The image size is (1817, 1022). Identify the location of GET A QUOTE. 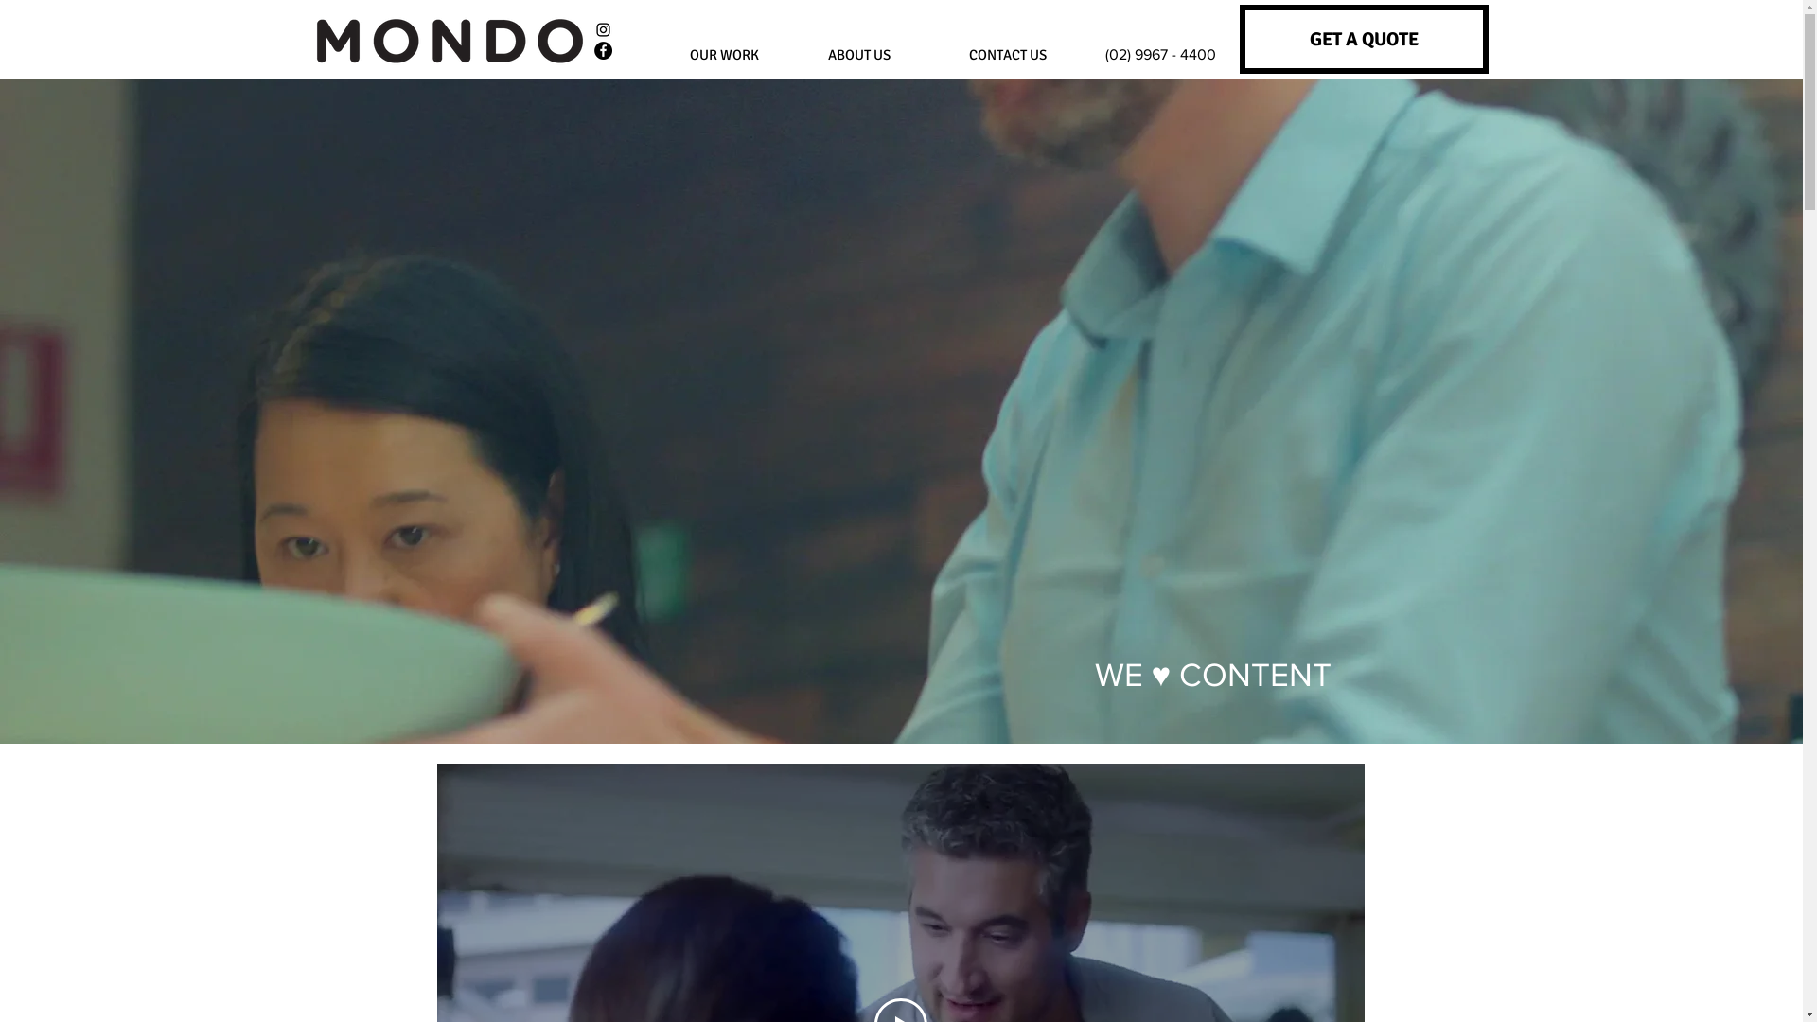
(1365, 39).